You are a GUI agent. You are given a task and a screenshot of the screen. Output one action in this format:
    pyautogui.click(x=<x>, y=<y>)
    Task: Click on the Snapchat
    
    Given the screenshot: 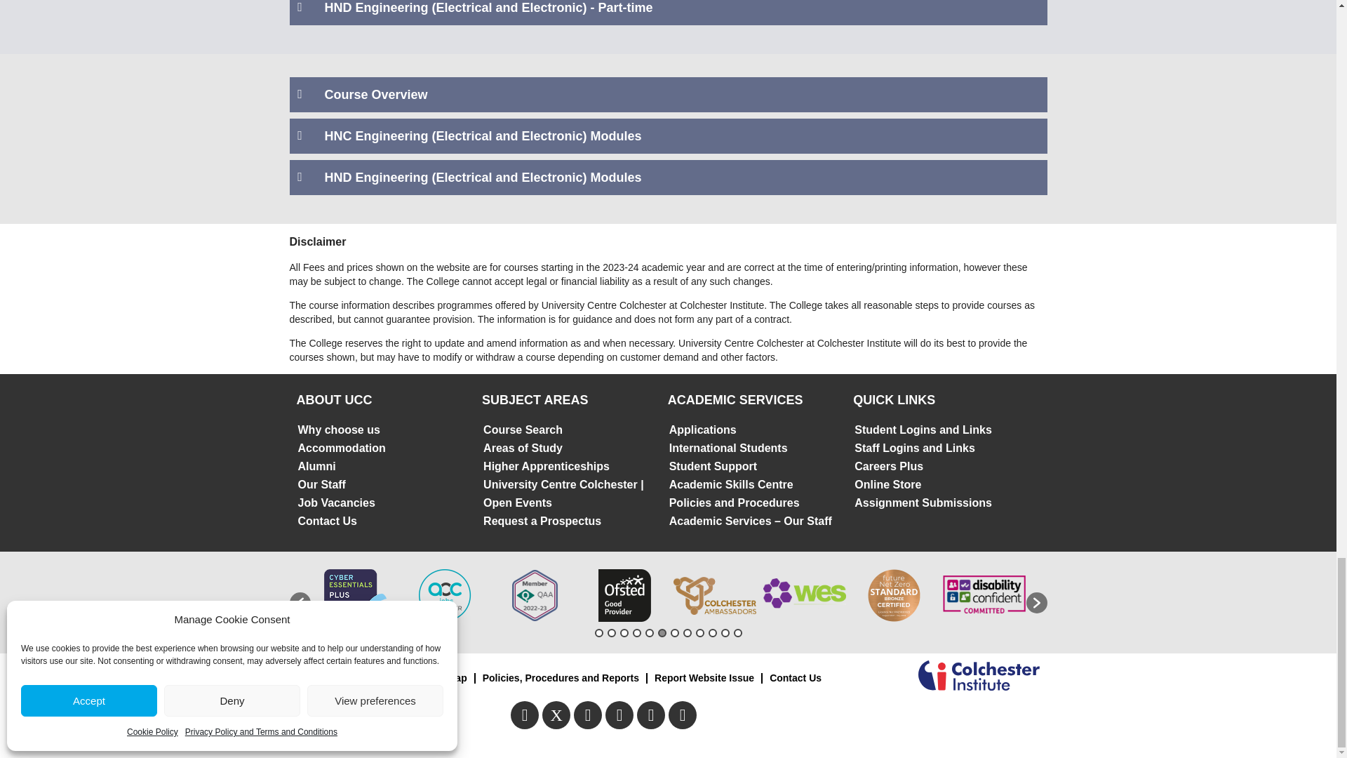 What is the action you would take?
    pyautogui.click(x=651, y=714)
    